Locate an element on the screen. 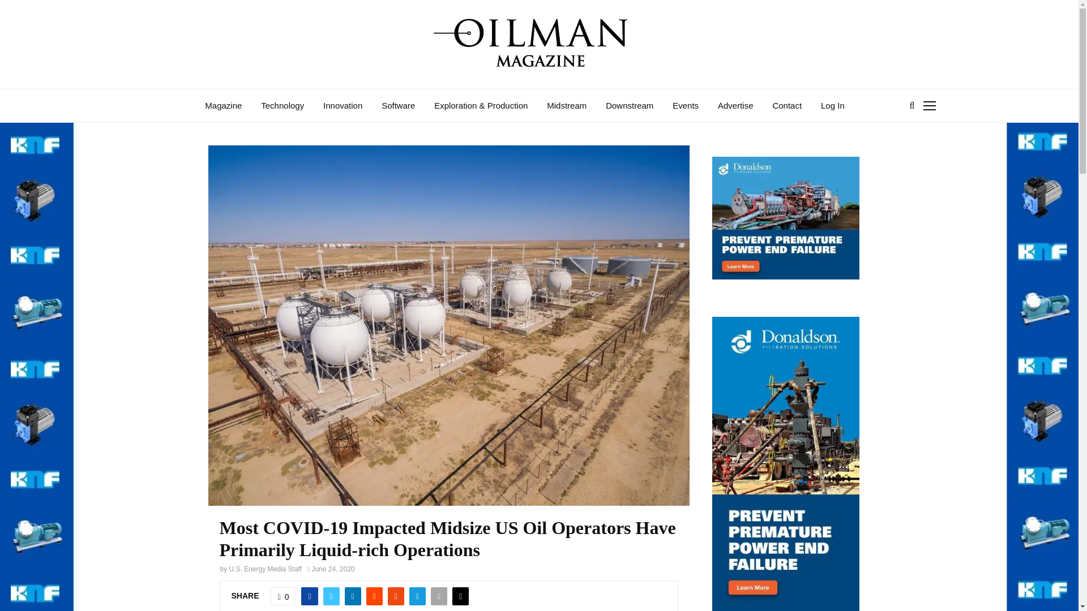 The width and height of the screenshot is (1087, 611). Midstream is located at coordinates (566, 105).